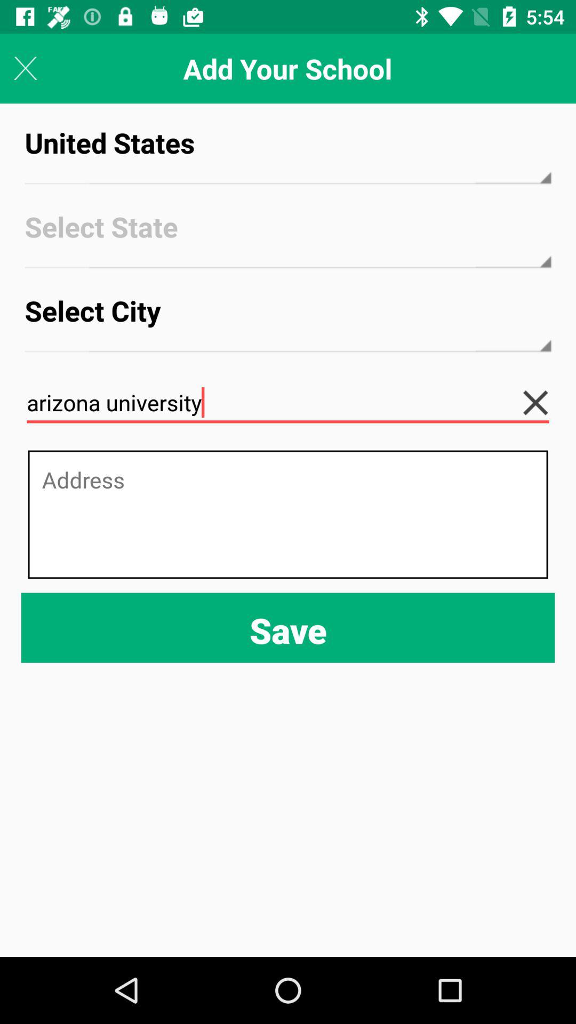  I want to click on open select state icon, so click(288, 237).